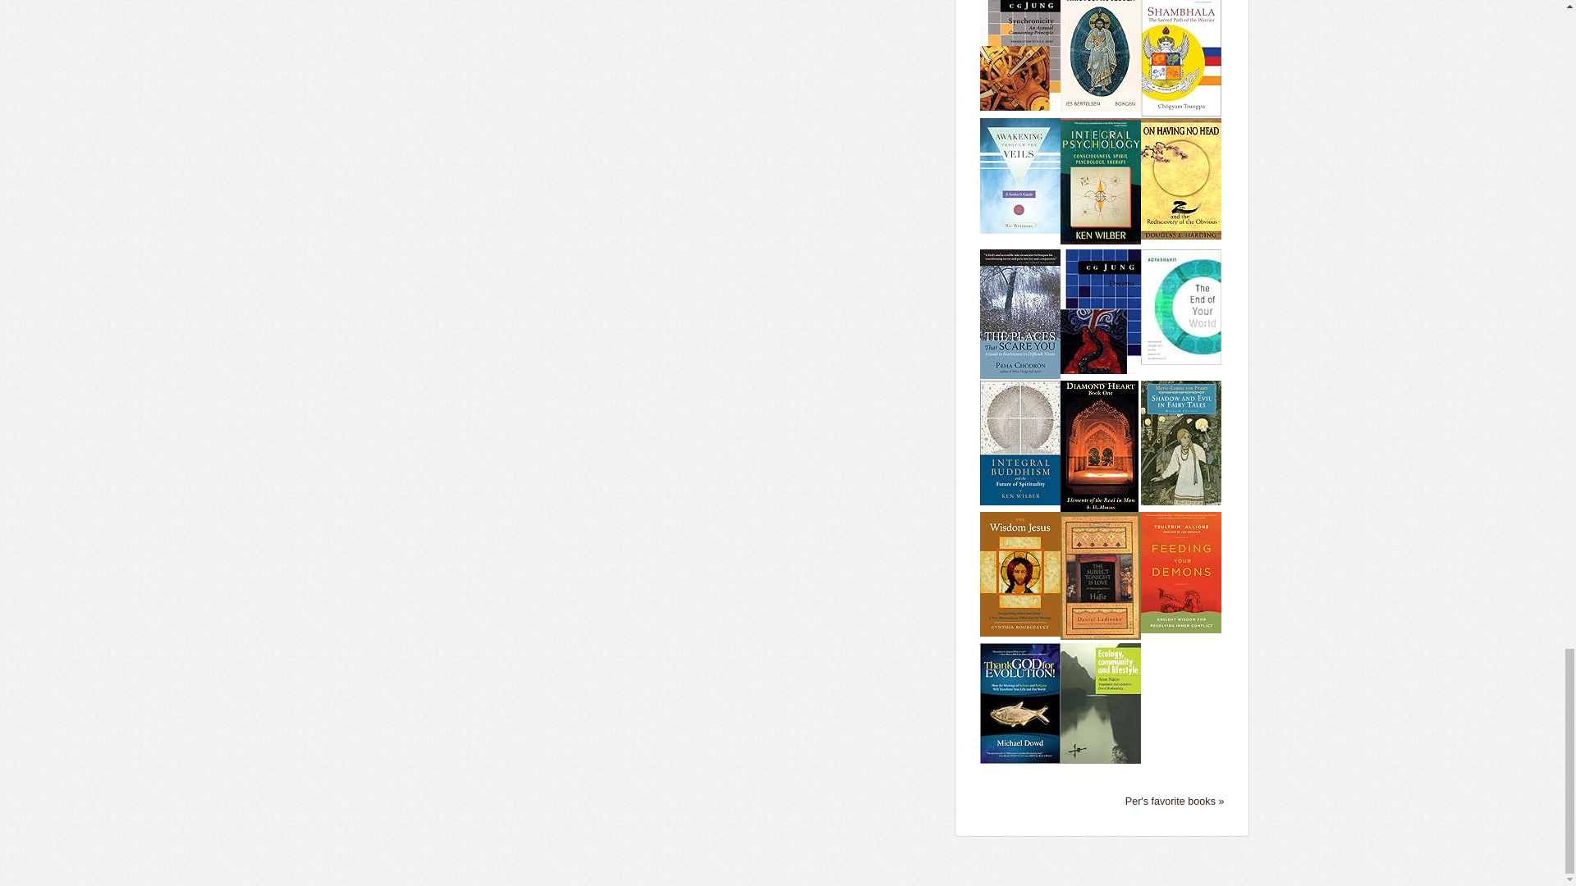 The width and height of the screenshot is (1576, 886). I want to click on Kristusprocessen, so click(1101, 47).